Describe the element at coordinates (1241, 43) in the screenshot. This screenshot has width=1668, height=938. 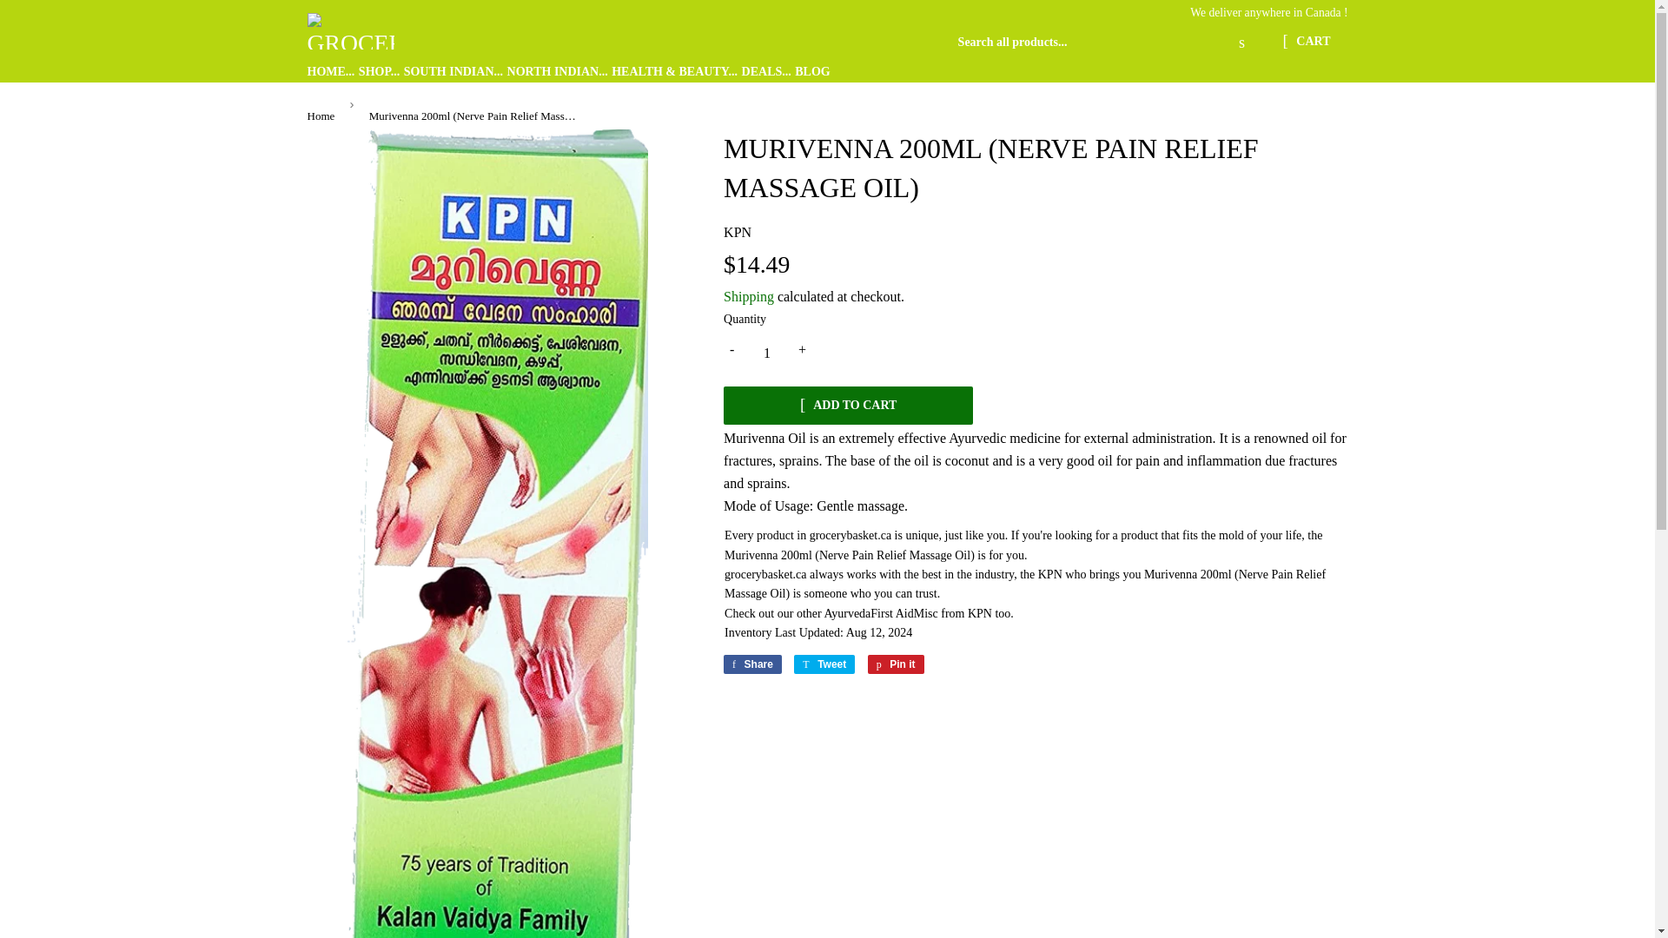
I see `Home` at that location.